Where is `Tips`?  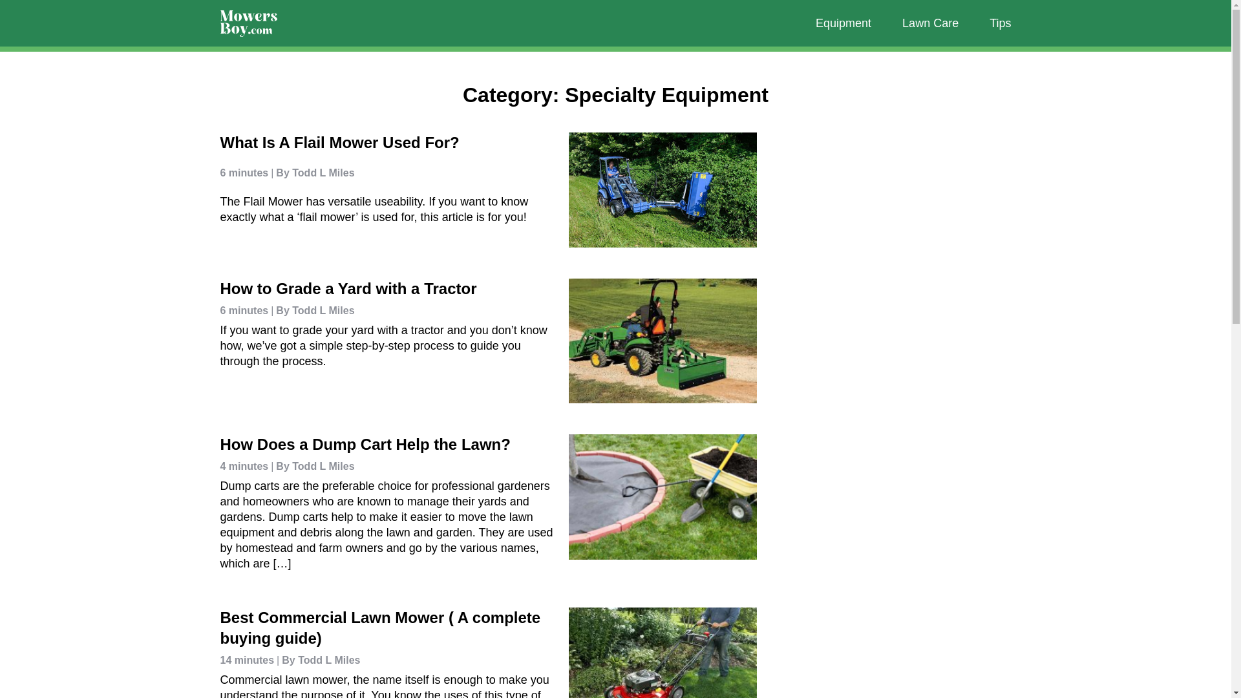 Tips is located at coordinates (1000, 23).